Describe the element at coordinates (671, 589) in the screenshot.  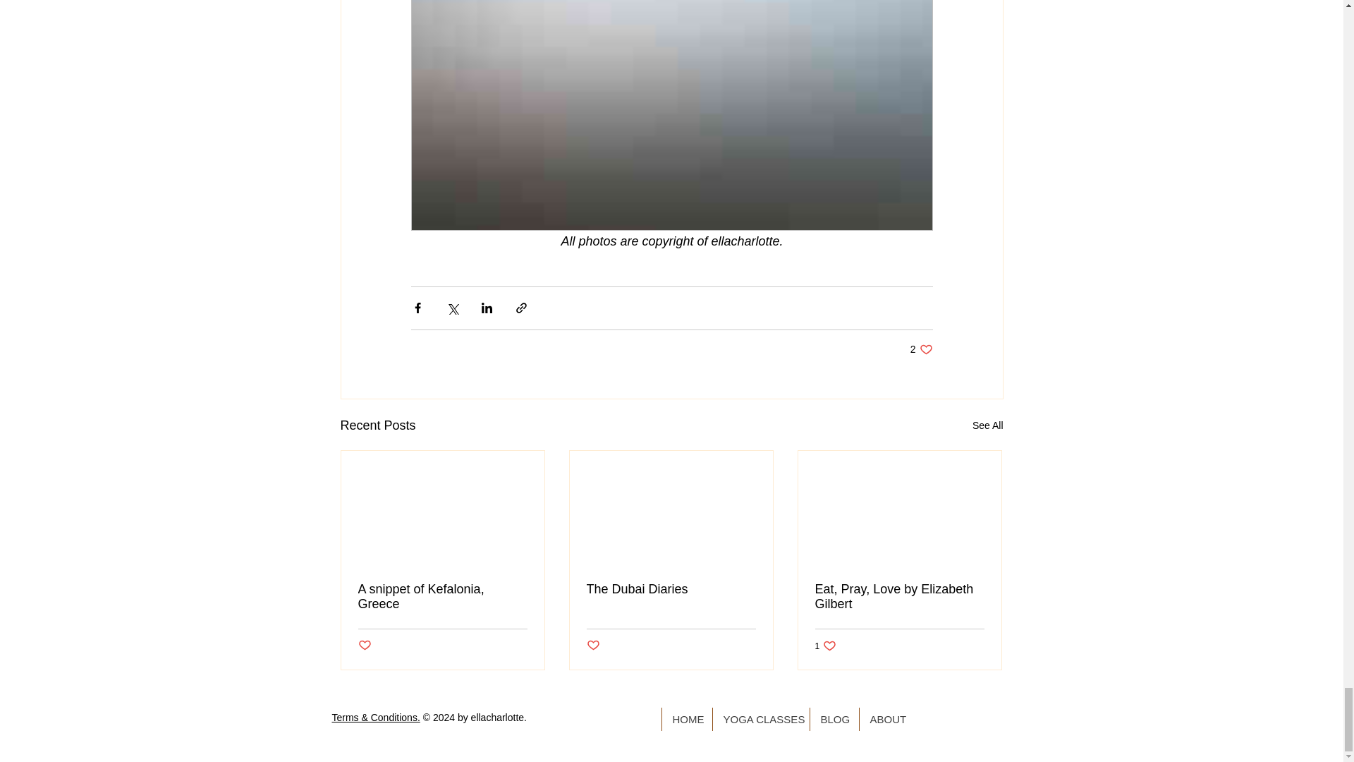
I see `The Dubai Diaries` at that location.